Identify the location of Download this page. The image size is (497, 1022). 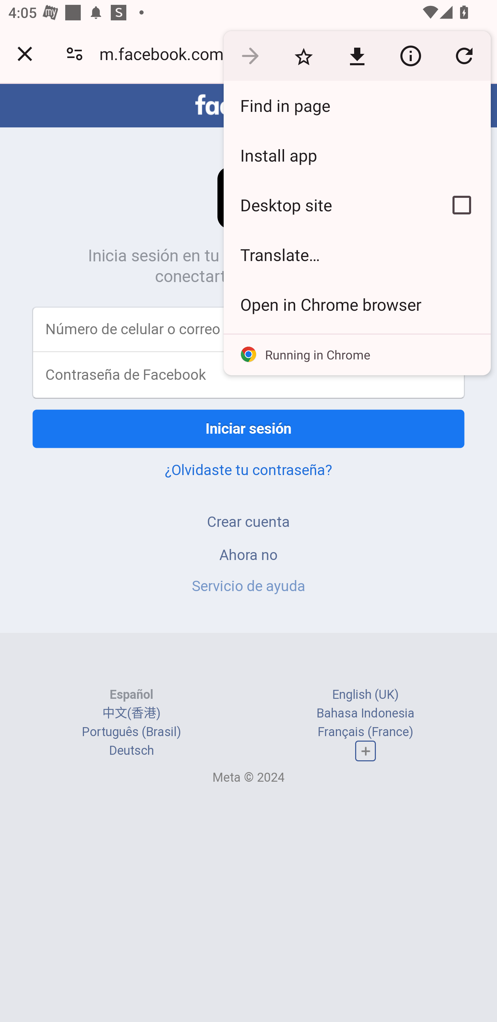
(357, 55).